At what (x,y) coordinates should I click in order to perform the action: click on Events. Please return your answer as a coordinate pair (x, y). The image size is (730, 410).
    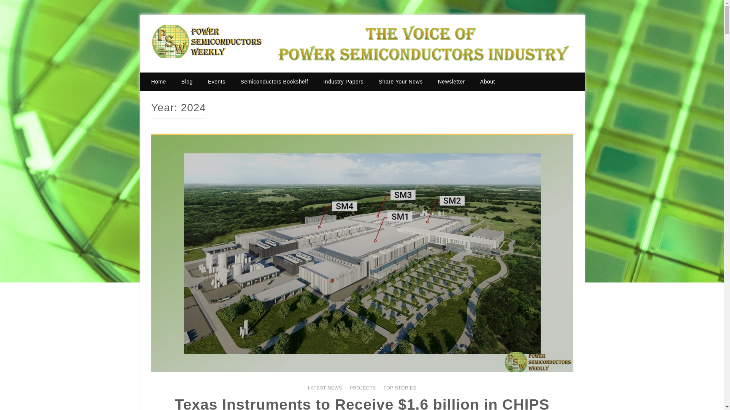
    Looking at the image, I should click on (216, 81).